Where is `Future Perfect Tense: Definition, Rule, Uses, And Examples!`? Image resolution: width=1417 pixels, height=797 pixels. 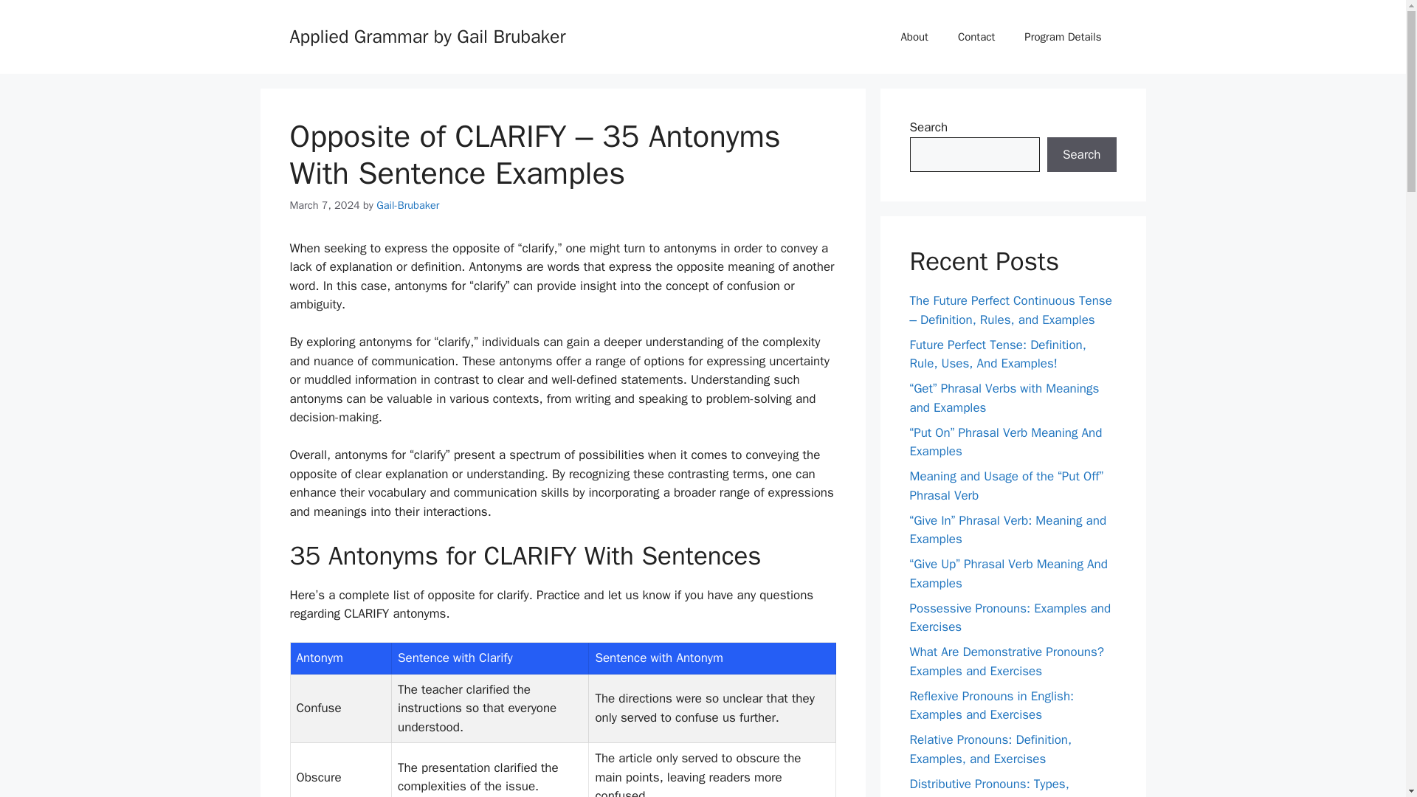
Future Perfect Tense: Definition, Rule, Uses, And Examples! is located at coordinates (997, 353).